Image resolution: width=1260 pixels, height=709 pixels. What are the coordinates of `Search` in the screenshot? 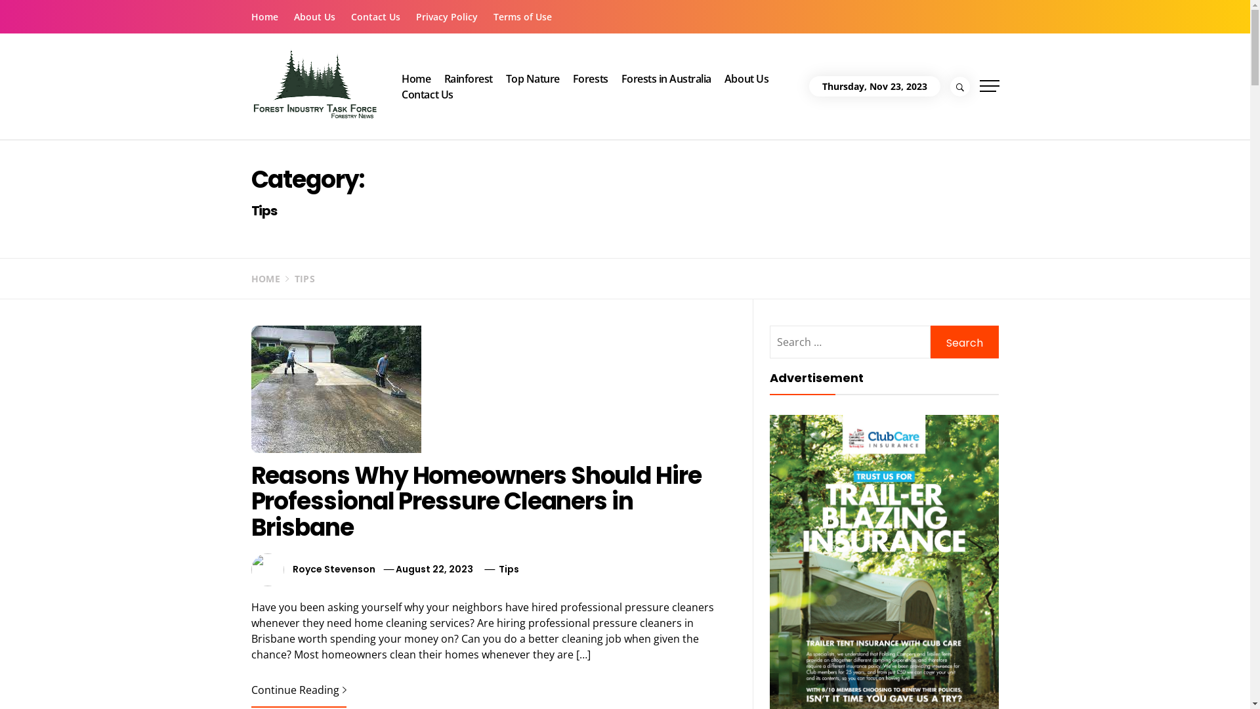 It's located at (965, 342).